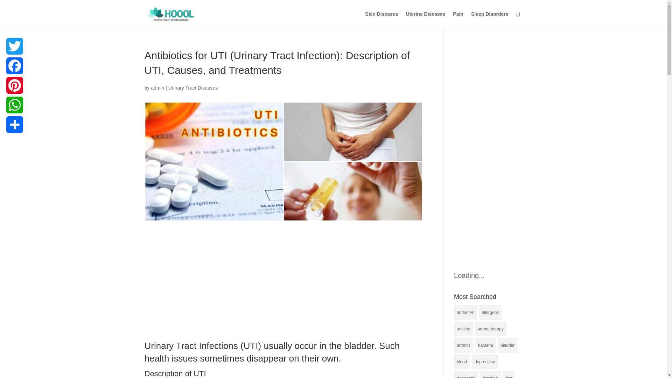 Image resolution: width=672 pixels, height=378 pixels. I want to click on bladder, so click(507, 345).